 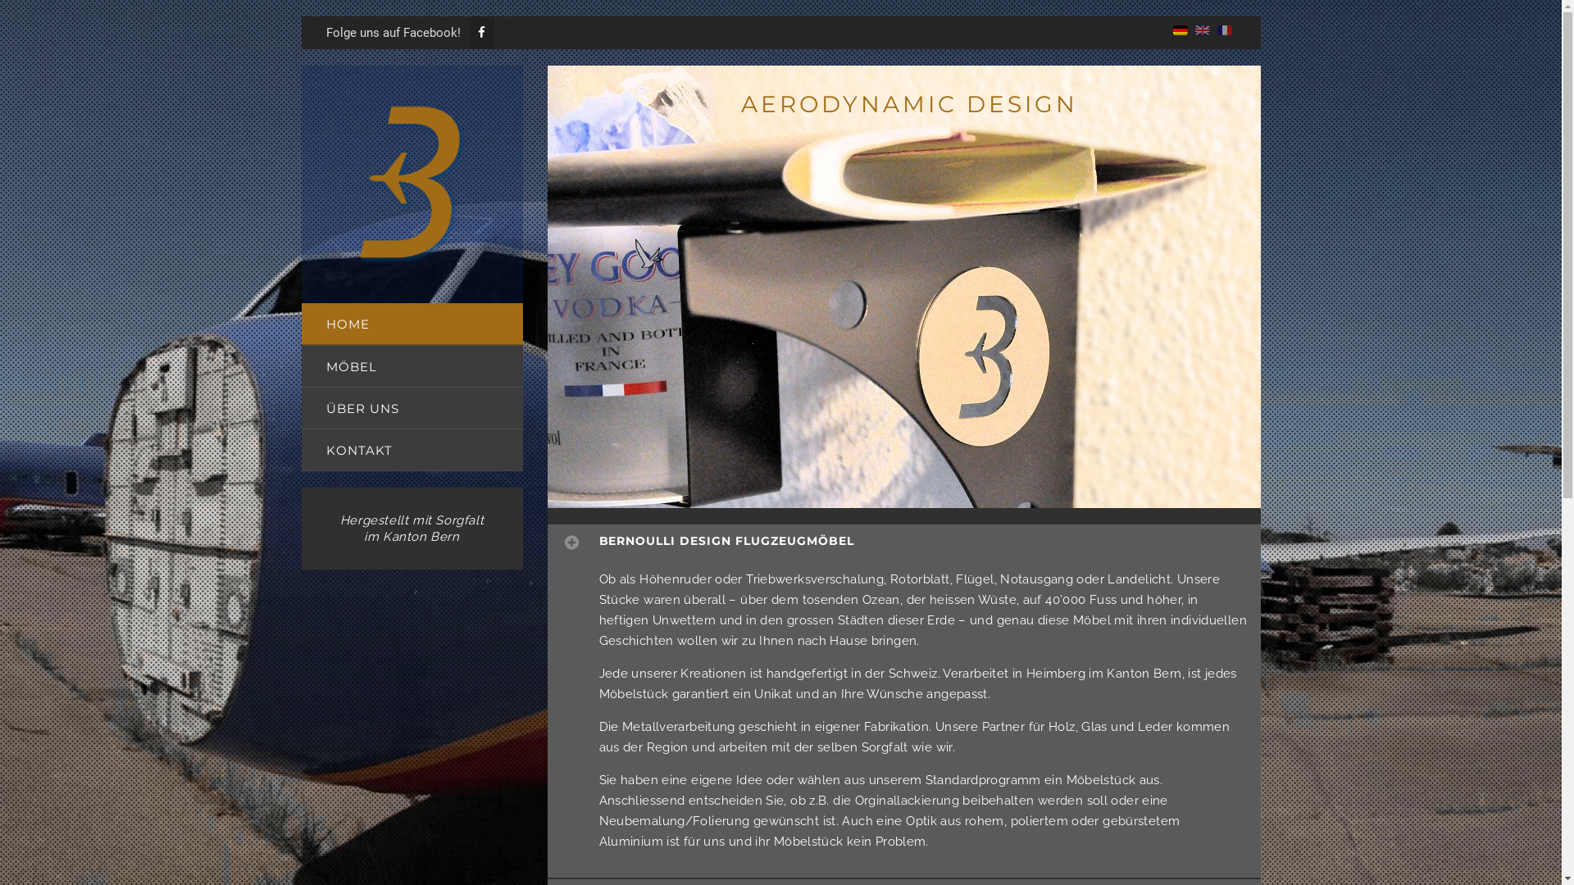 I want to click on KONTAKT, so click(x=412, y=450).